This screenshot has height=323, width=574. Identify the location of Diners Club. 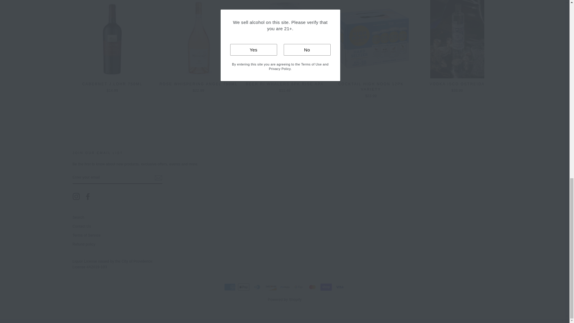
(257, 287).